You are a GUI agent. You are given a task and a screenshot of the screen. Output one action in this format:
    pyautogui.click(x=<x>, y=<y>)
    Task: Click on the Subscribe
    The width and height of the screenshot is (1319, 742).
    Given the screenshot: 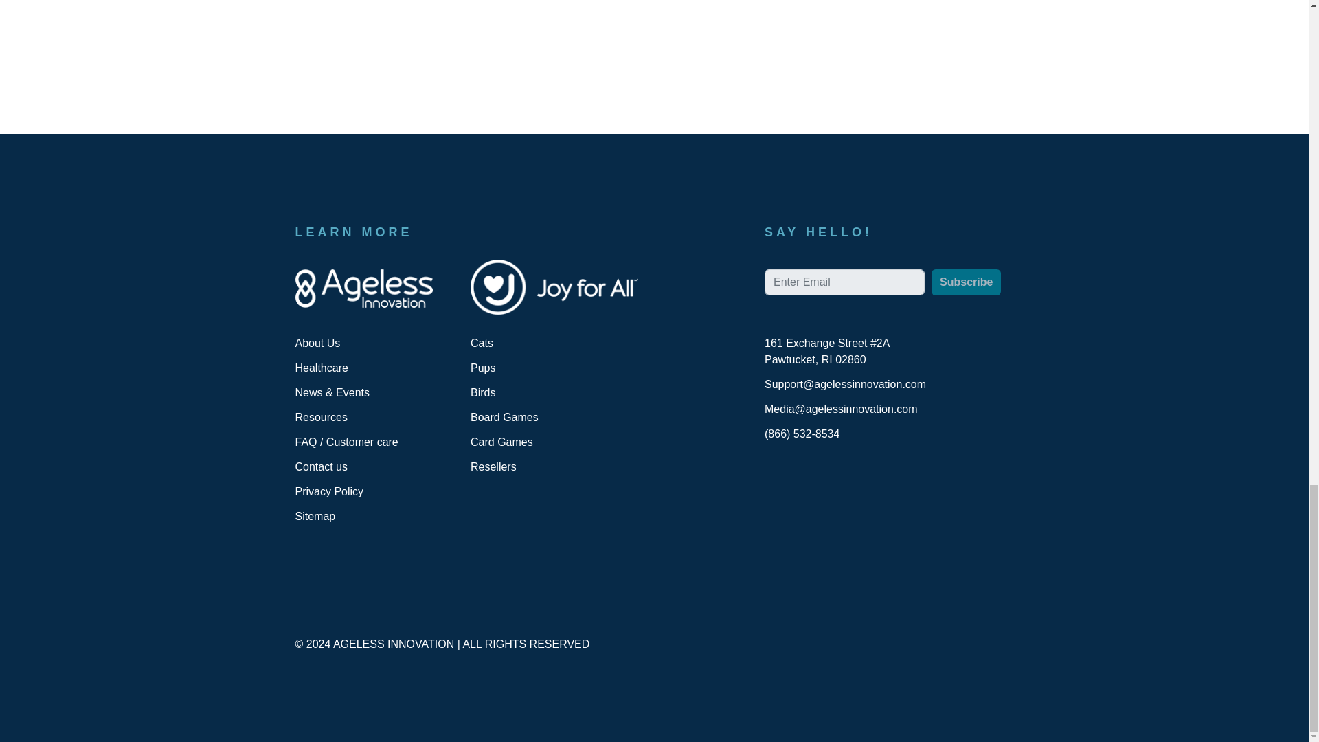 What is the action you would take?
    pyautogui.click(x=966, y=282)
    